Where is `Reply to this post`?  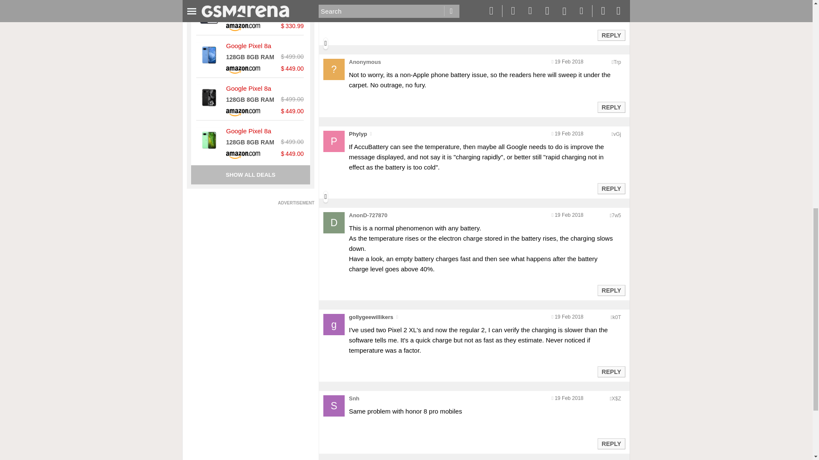
Reply to this post is located at coordinates (611, 35).